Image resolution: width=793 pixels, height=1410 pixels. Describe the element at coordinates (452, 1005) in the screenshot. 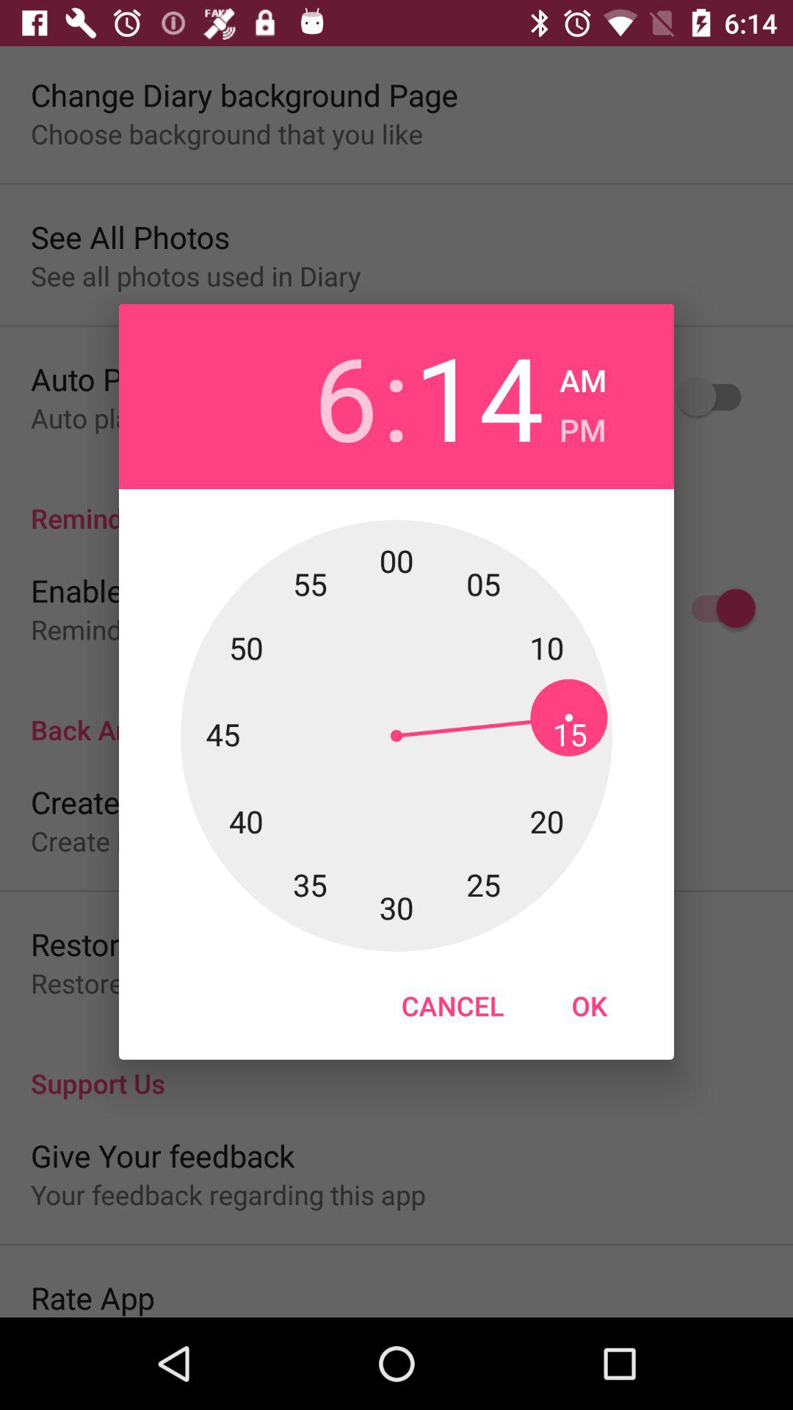

I see `turn on the button to the left of ok icon` at that location.